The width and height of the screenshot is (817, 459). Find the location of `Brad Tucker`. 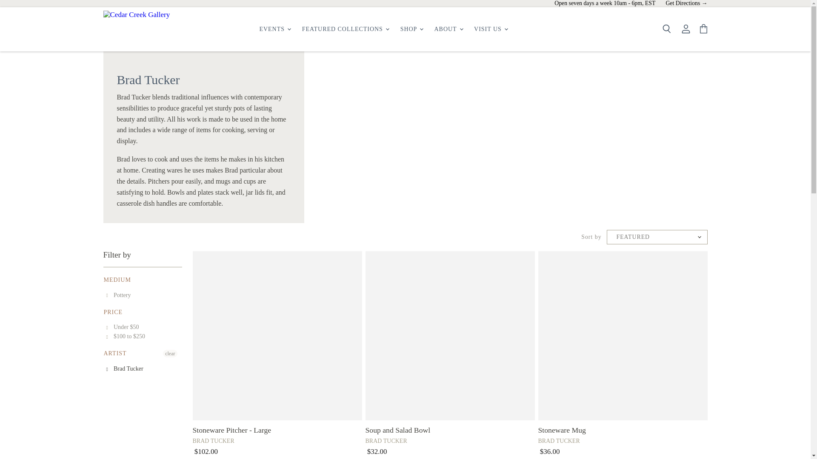

Brad Tucker is located at coordinates (142, 369).